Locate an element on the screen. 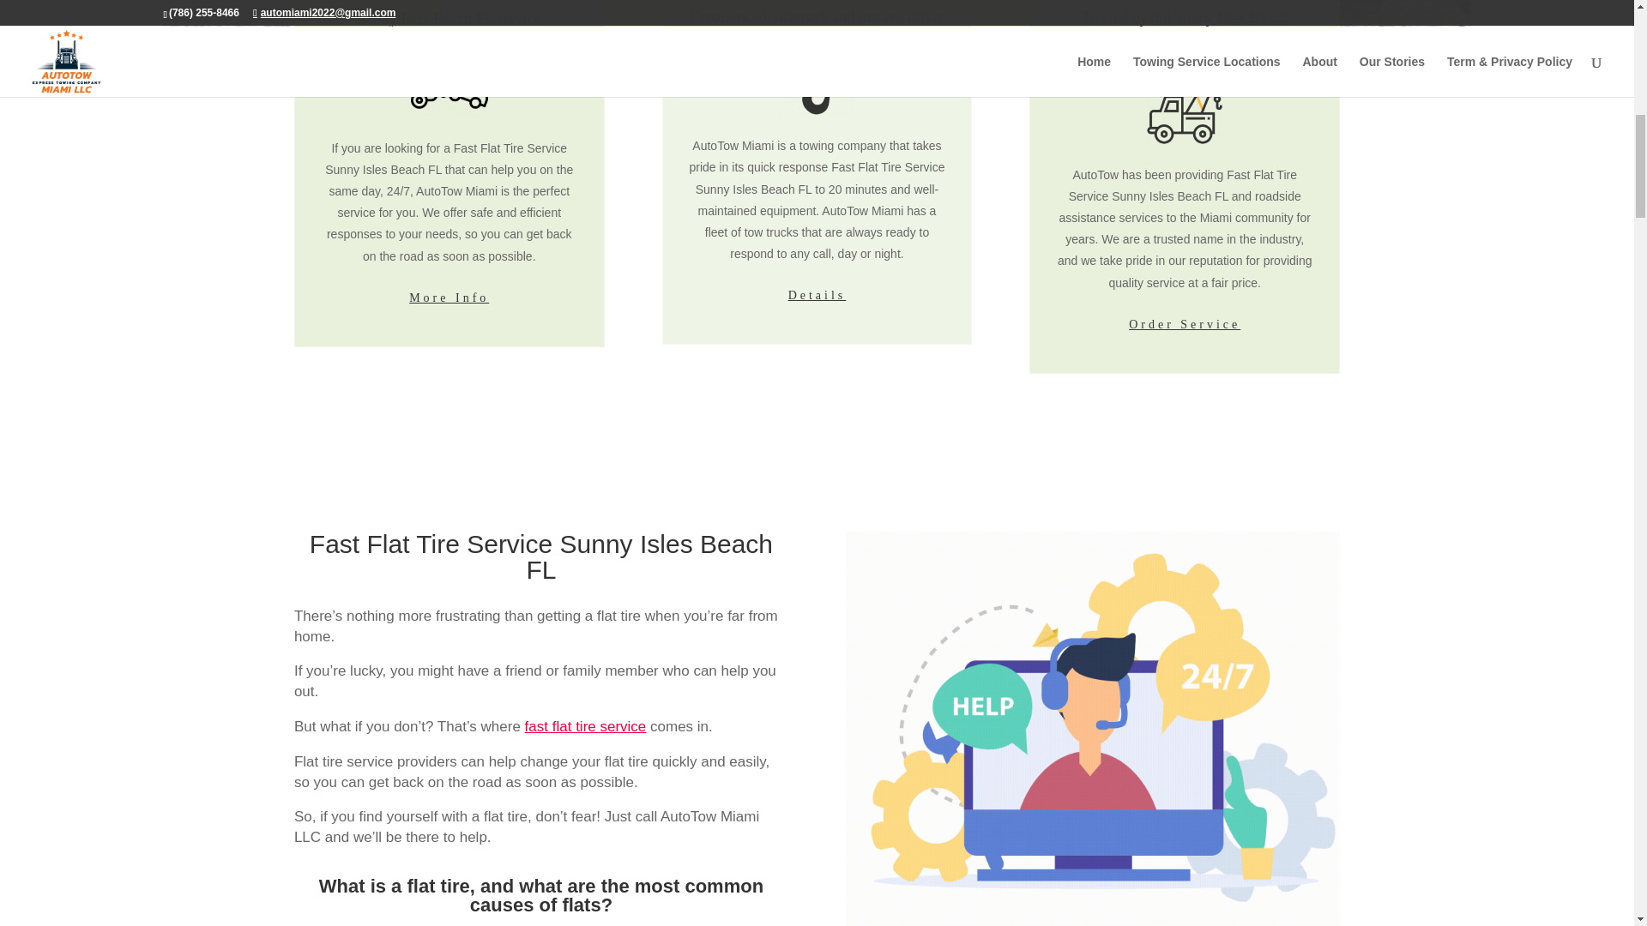 The image size is (1647, 926). fast flat tire service is located at coordinates (586, 727).